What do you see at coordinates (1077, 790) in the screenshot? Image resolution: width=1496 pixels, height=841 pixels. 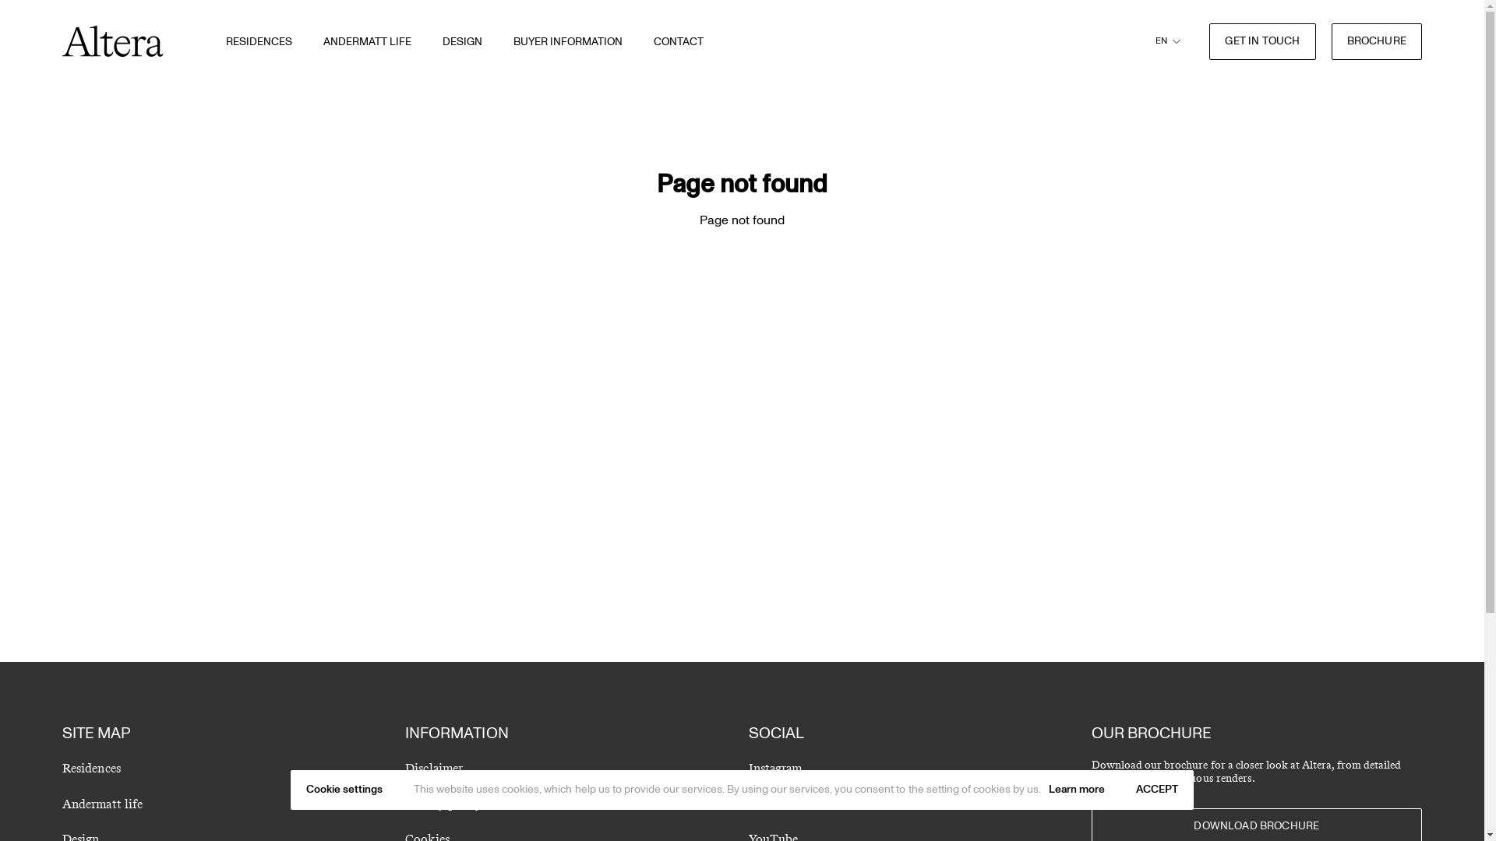 I see `Learn more` at bounding box center [1077, 790].